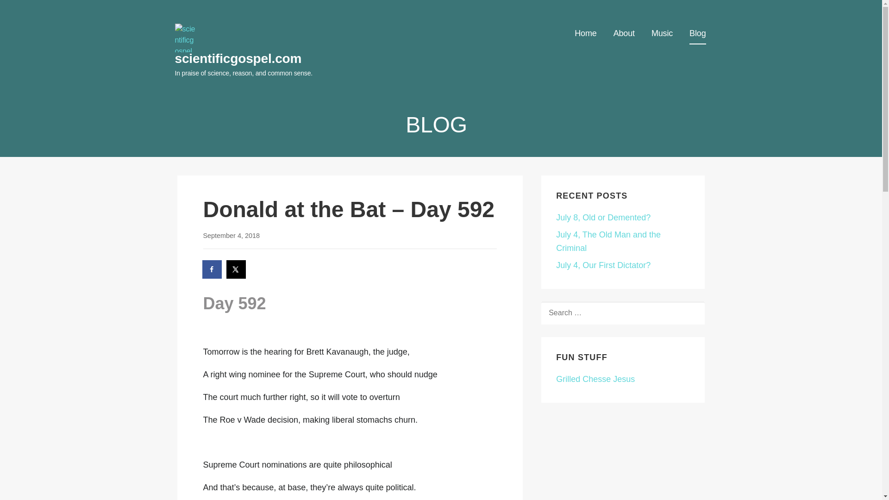 The image size is (889, 500). I want to click on Share on X, so click(237, 269).